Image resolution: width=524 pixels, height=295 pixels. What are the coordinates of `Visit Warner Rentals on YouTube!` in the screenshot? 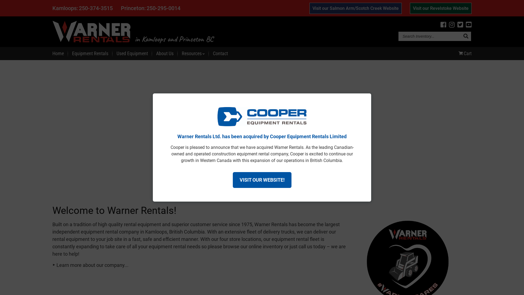 It's located at (469, 25).